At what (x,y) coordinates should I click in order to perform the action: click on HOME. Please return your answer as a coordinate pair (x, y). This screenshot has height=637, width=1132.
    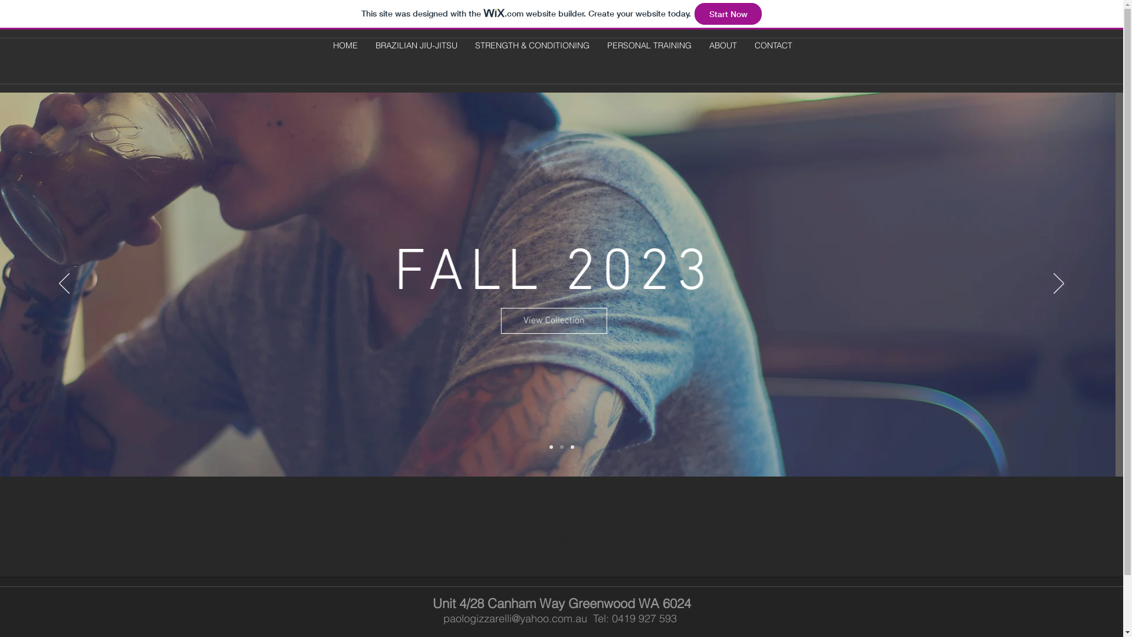
    Looking at the image, I should click on (345, 46).